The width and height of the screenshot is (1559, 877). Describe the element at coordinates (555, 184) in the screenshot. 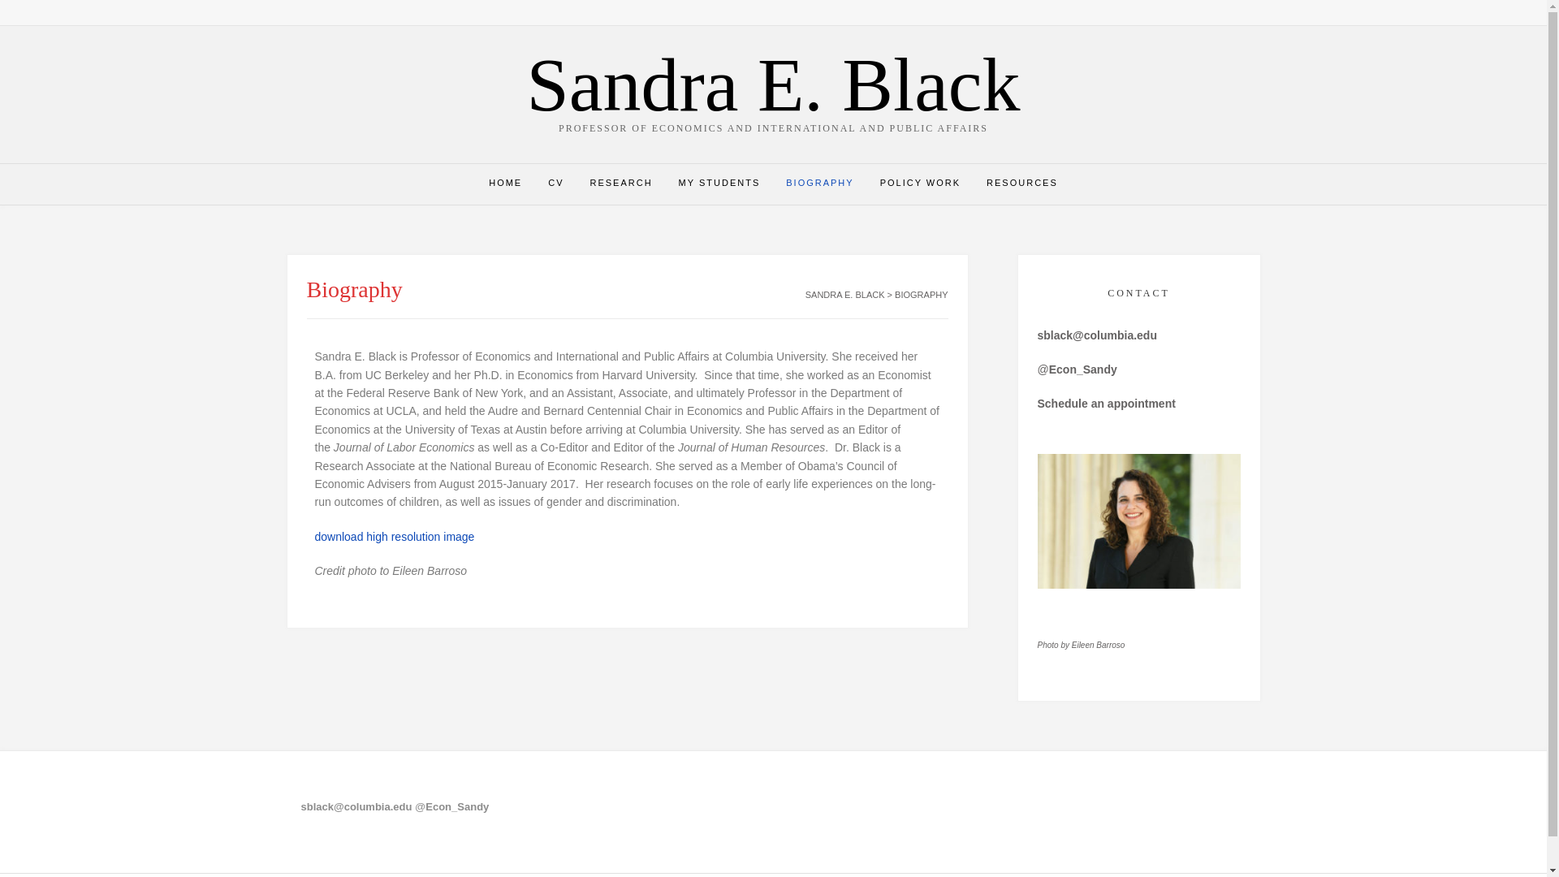

I see `CV` at that location.